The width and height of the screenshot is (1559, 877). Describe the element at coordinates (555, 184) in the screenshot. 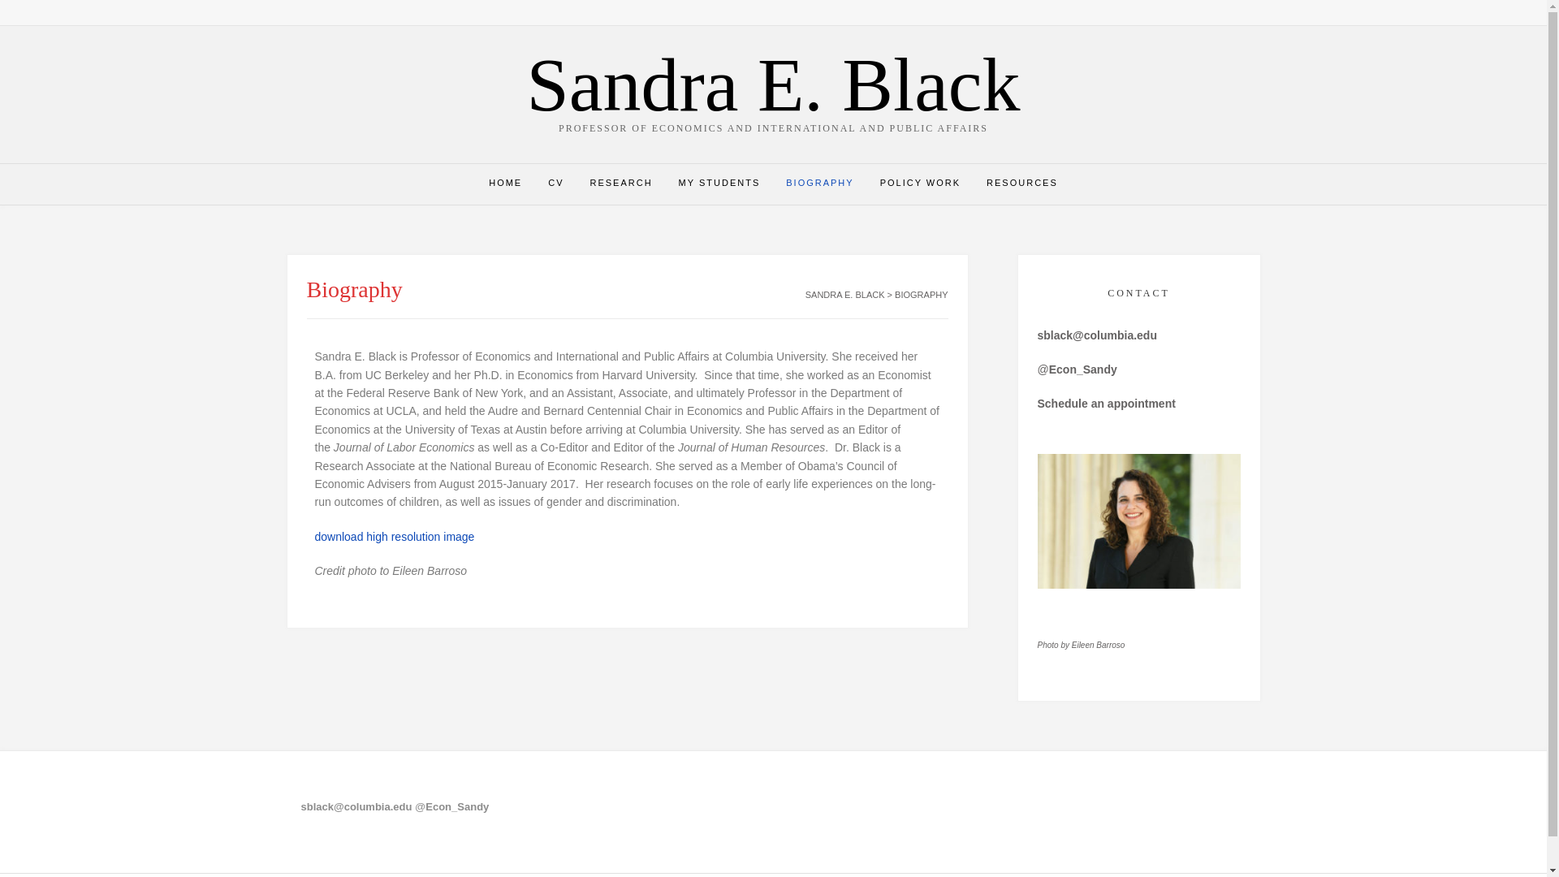

I see `CV` at that location.